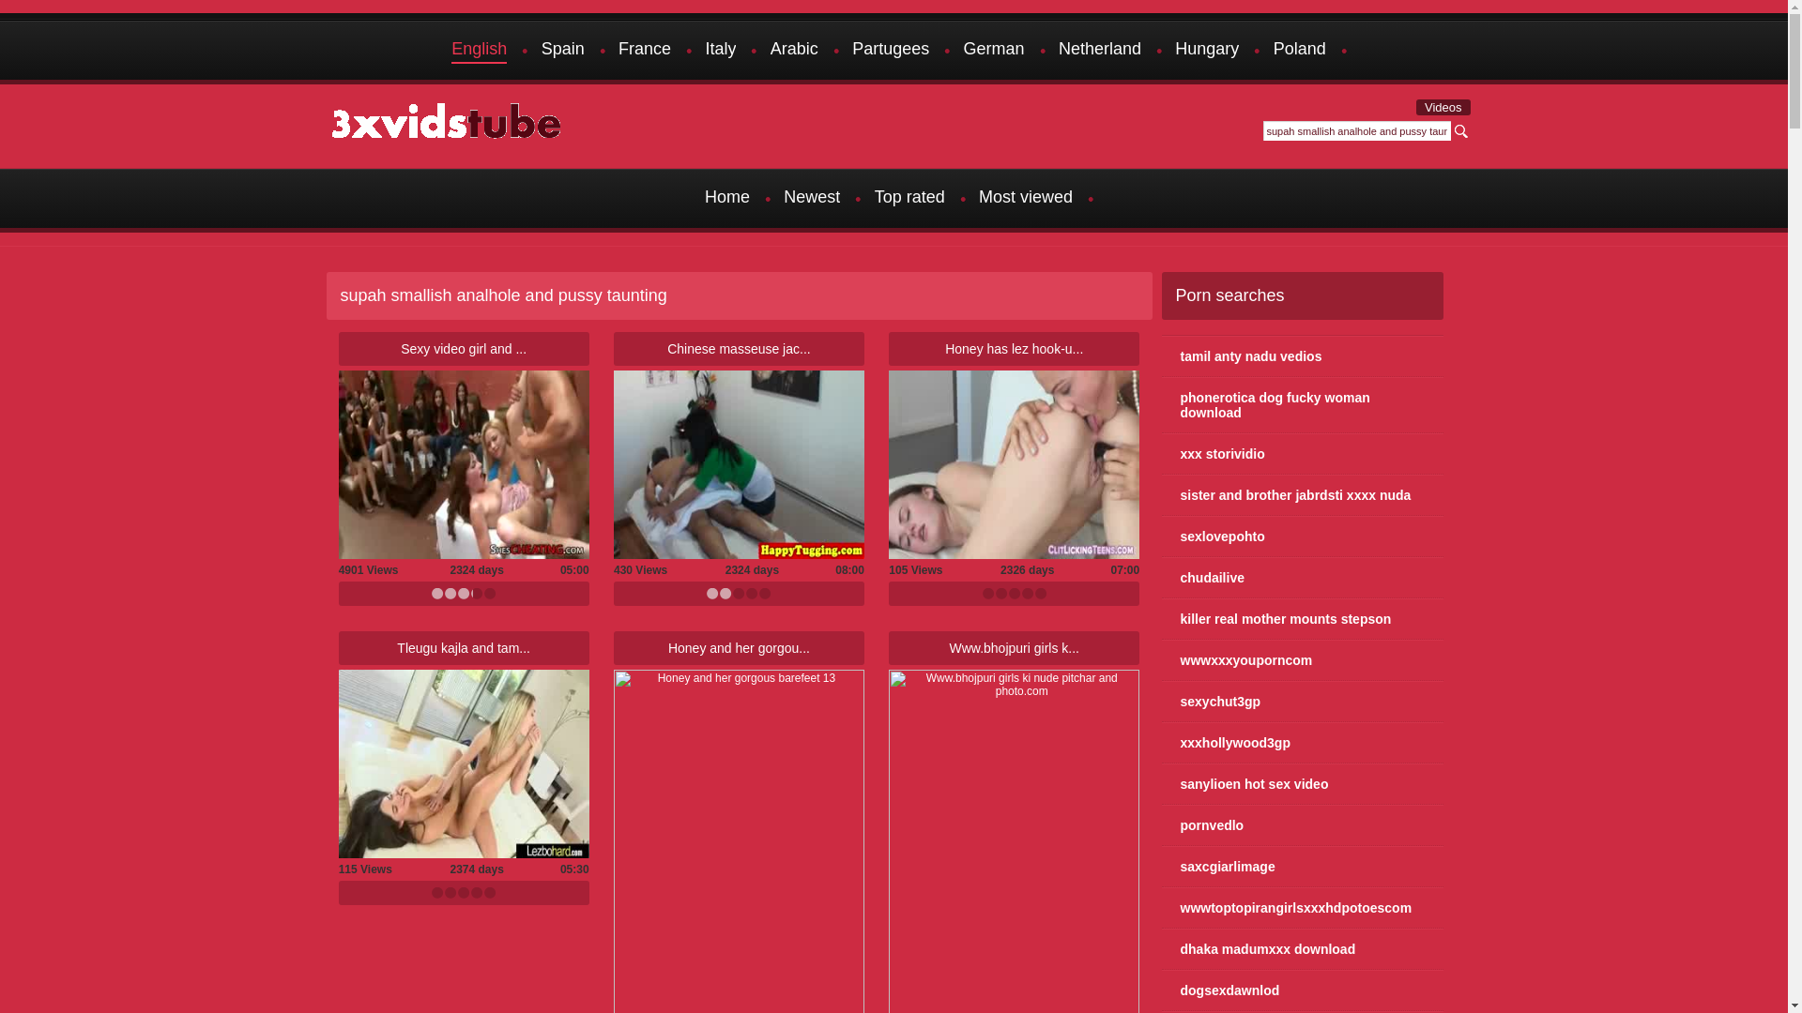 The image size is (1802, 1013). I want to click on Top rated, so click(910, 199).